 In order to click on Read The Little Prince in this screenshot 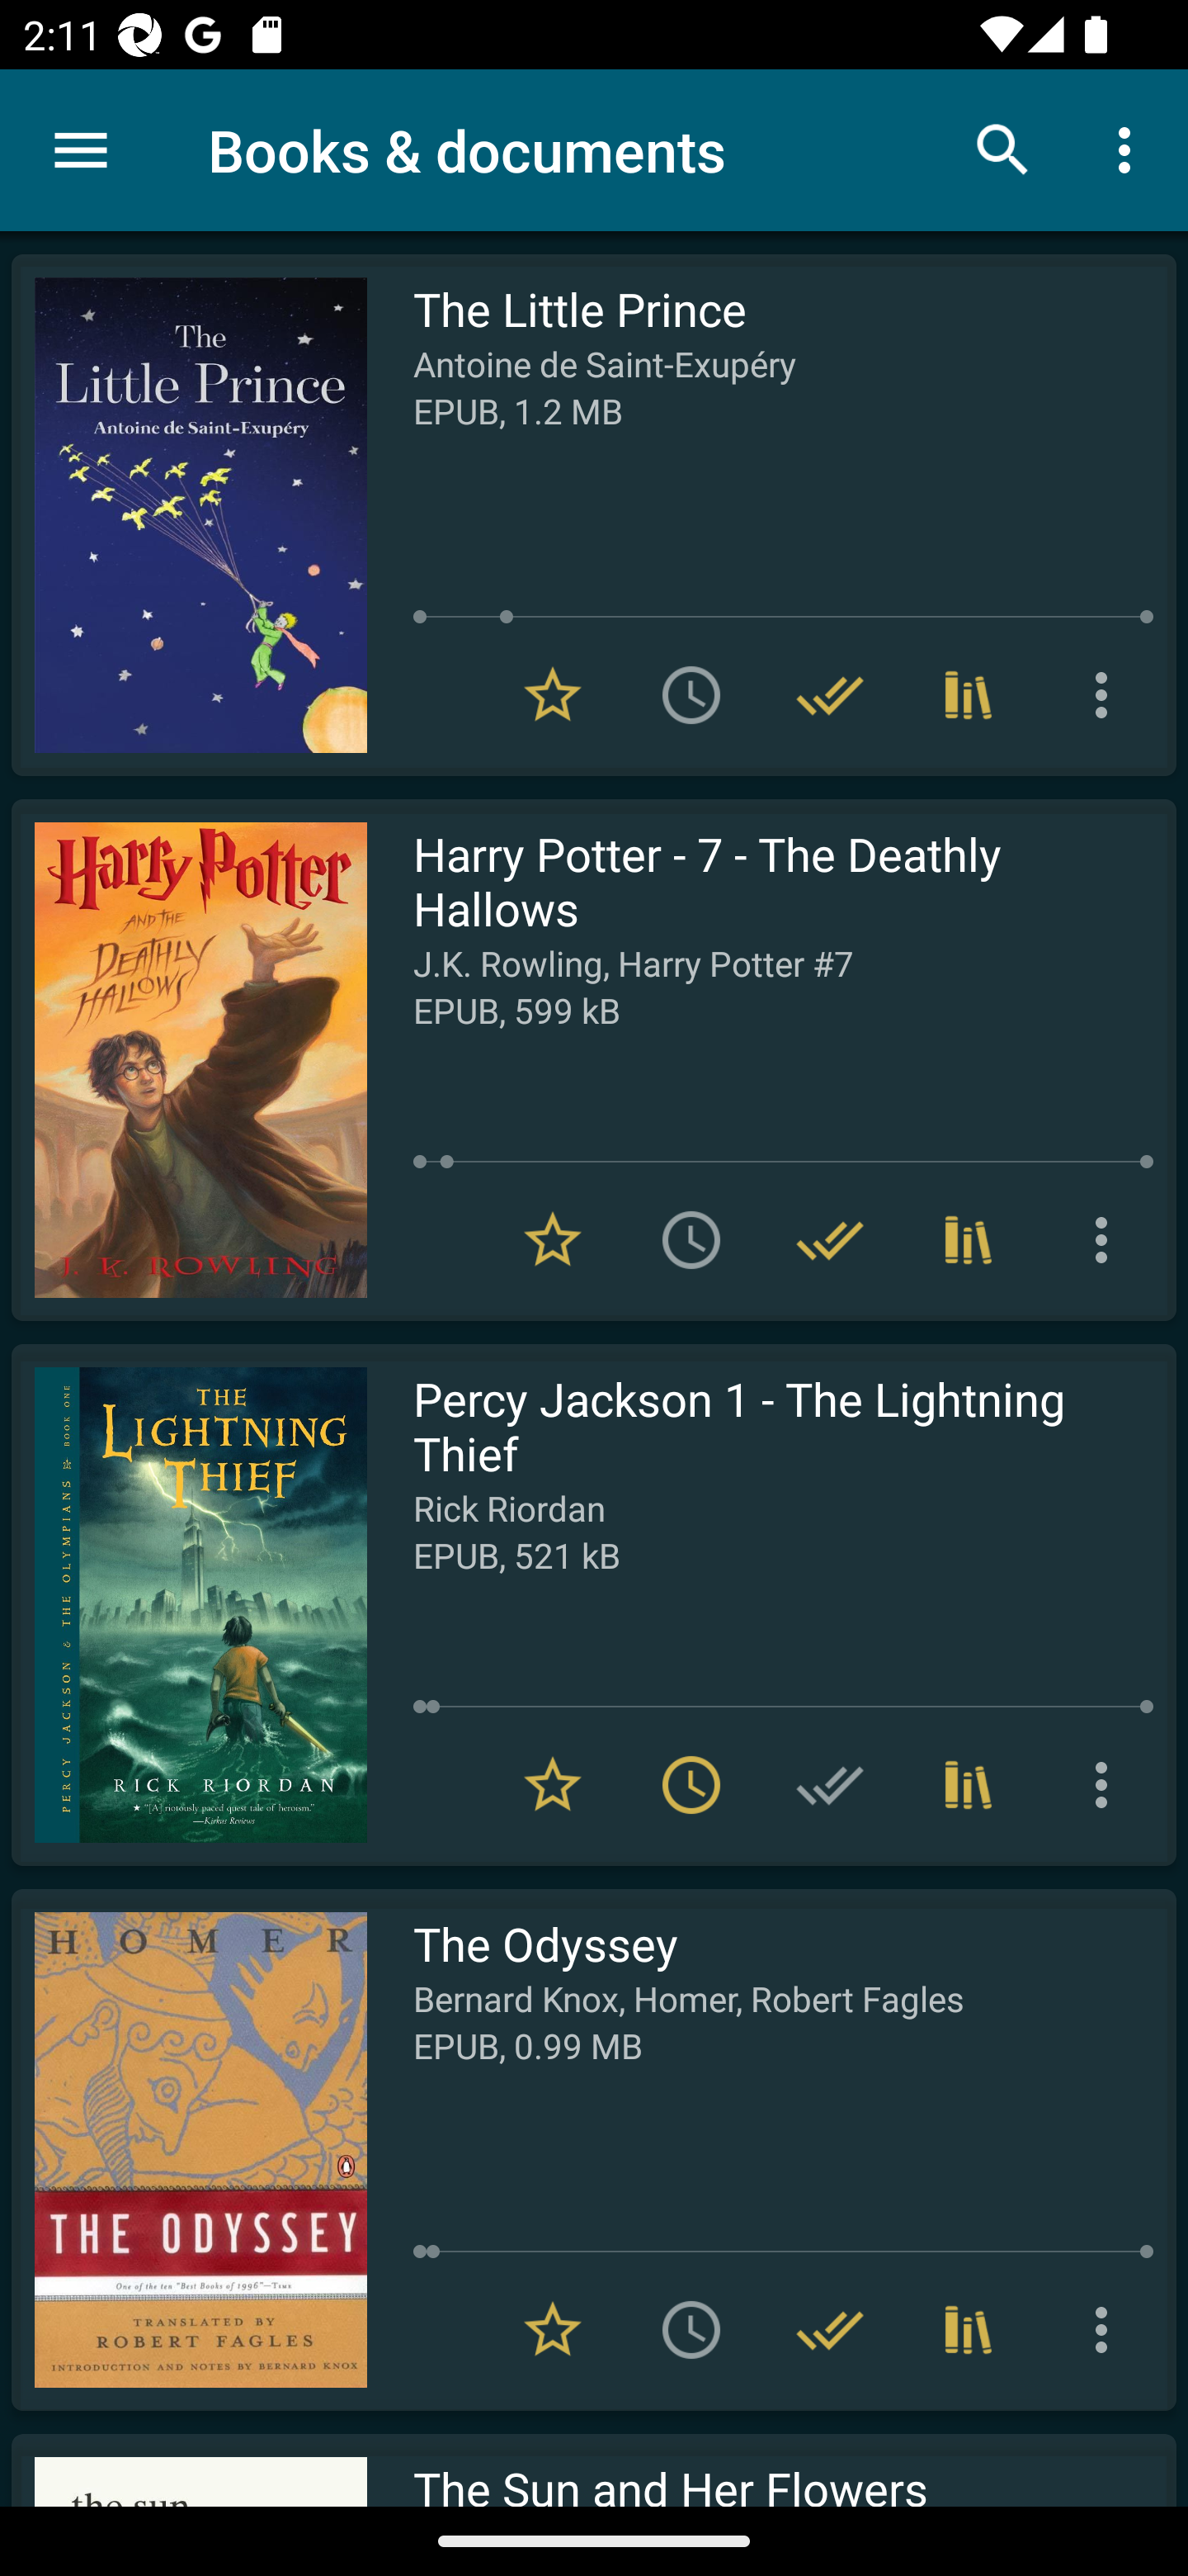, I will do `click(189, 515)`.